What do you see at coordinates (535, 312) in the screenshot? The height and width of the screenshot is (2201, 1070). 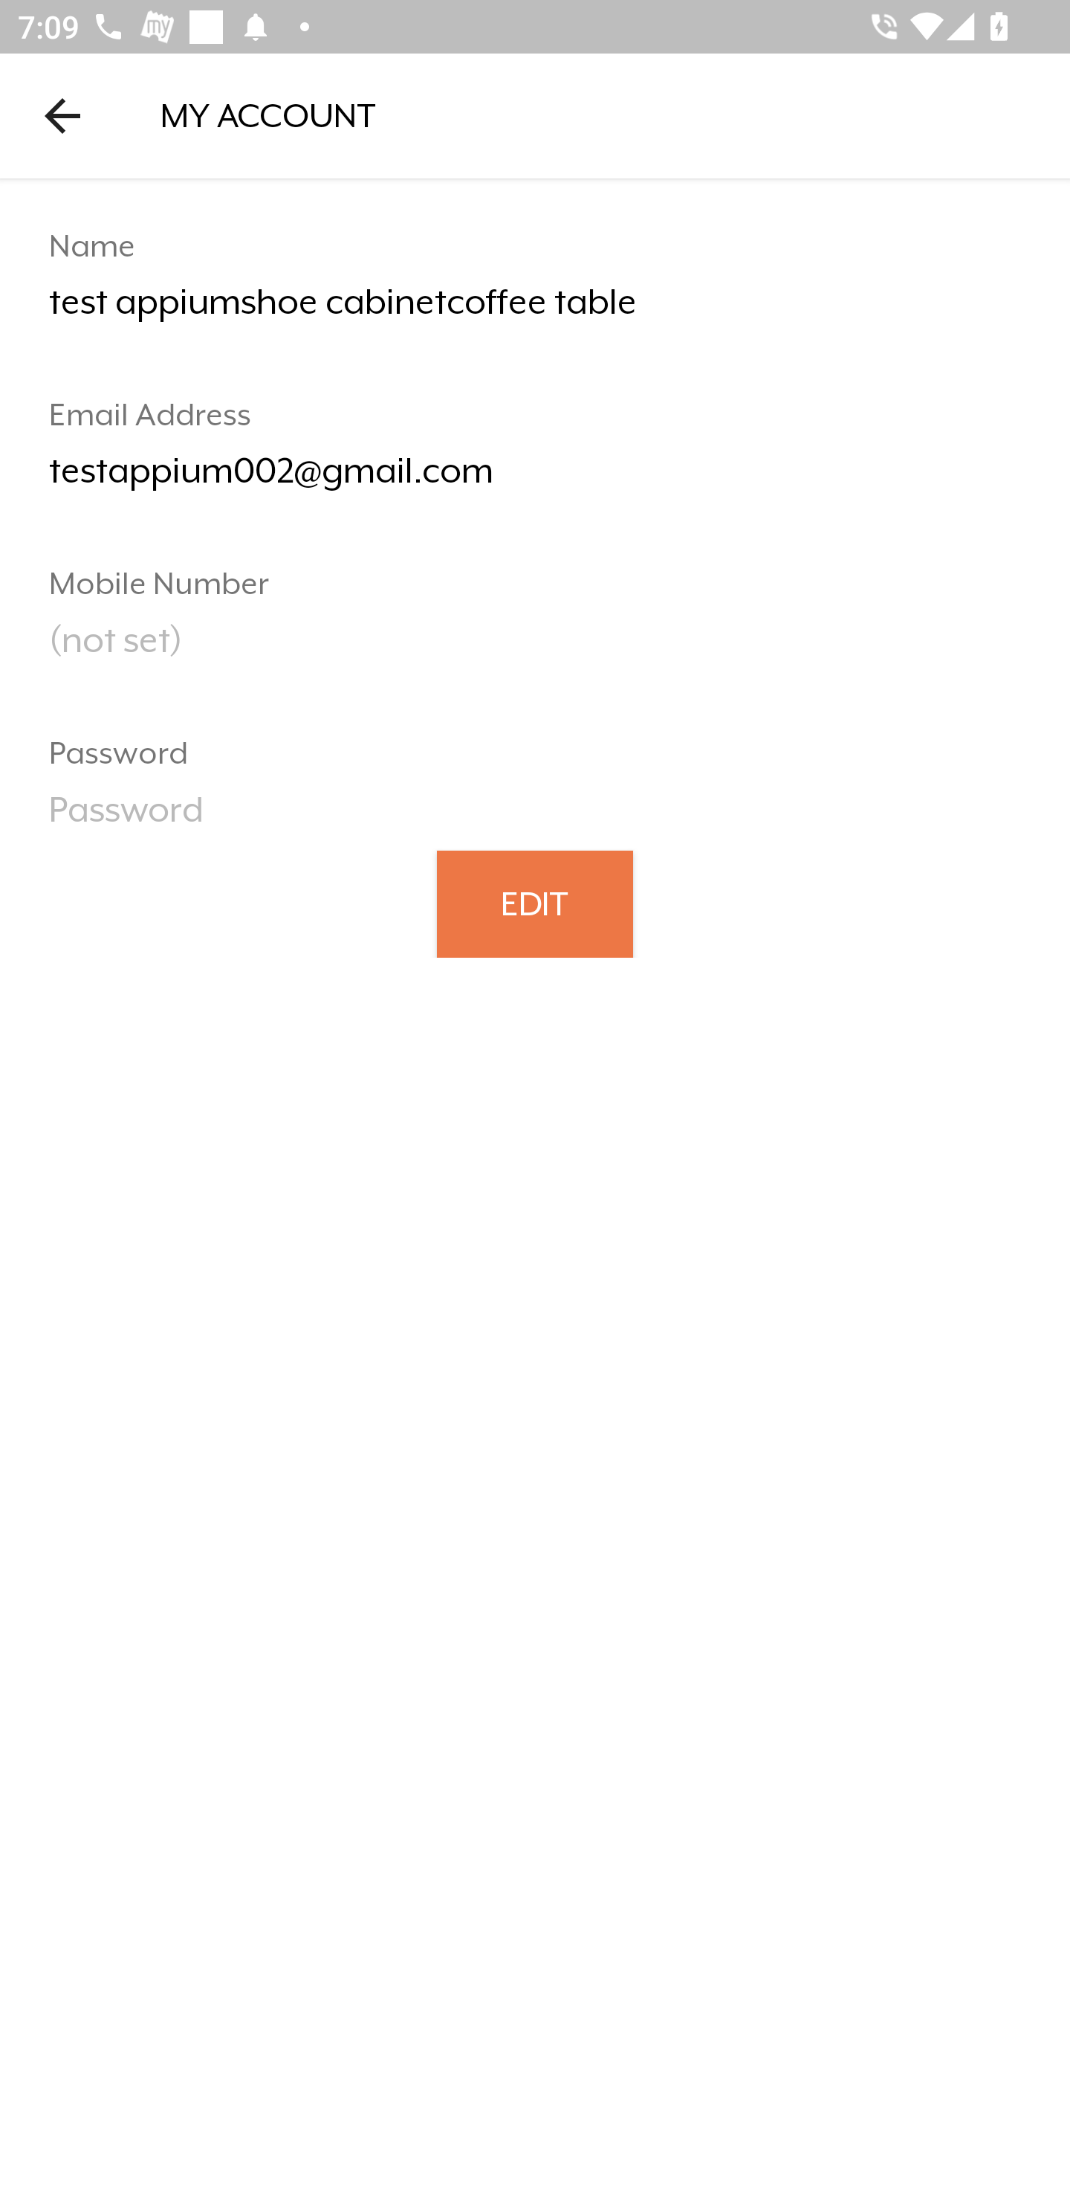 I see `test appiumshoe cabinetcoffee table` at bounding box center [535, 312].